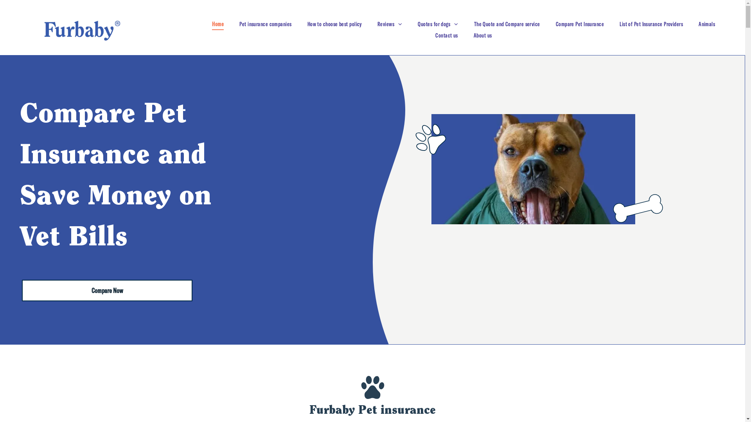 This screenshot has height=422, width=751. What do you see at coordinates (107, 291) in the screenshot?
I see `Compare Now` at bounding box center [107, 291].